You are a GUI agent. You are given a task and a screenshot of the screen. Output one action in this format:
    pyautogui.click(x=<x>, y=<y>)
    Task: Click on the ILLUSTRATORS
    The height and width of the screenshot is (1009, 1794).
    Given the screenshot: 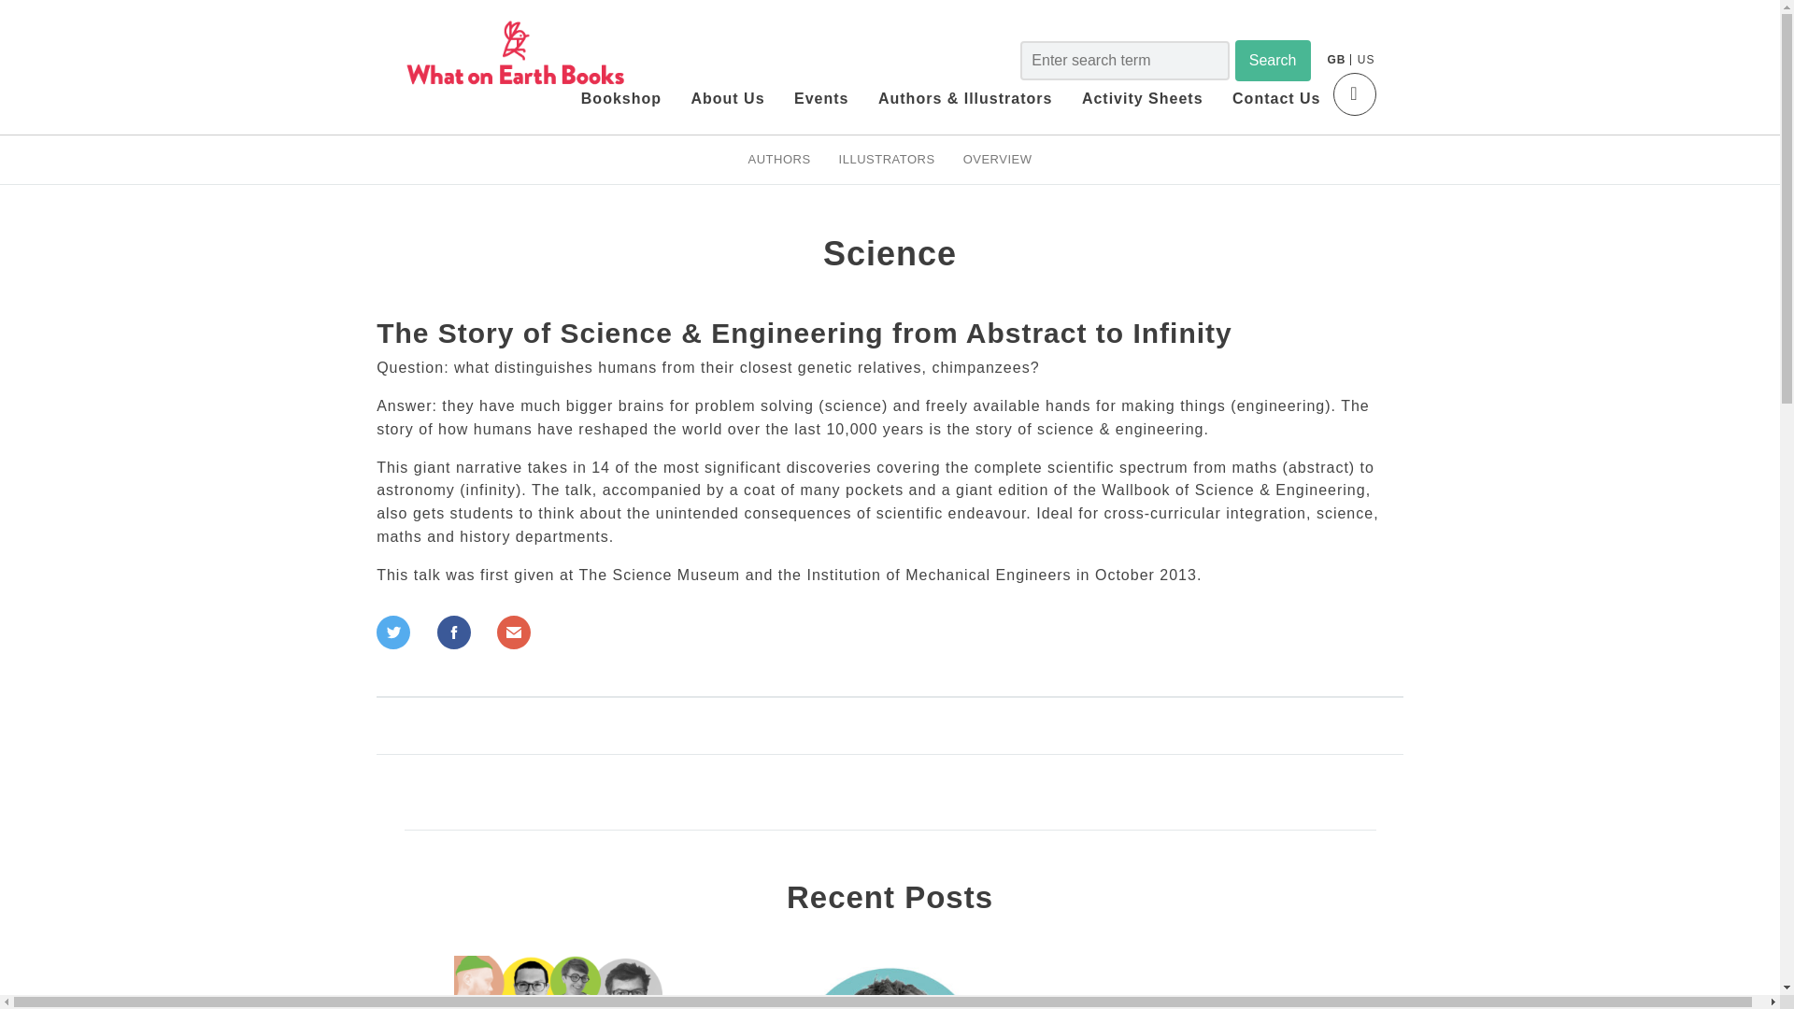 What is the action you would take?
    pyautogui.click(x=887, y=159)
    